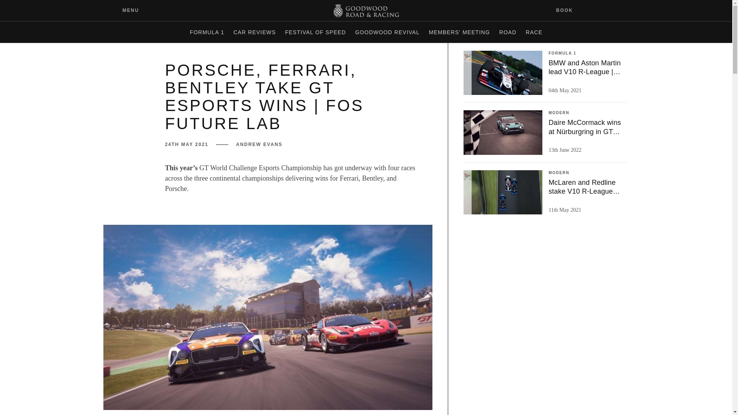 Image resolution: width=738 pixels, height=415 pixels. I want to click on RACE, so click(534, 32).